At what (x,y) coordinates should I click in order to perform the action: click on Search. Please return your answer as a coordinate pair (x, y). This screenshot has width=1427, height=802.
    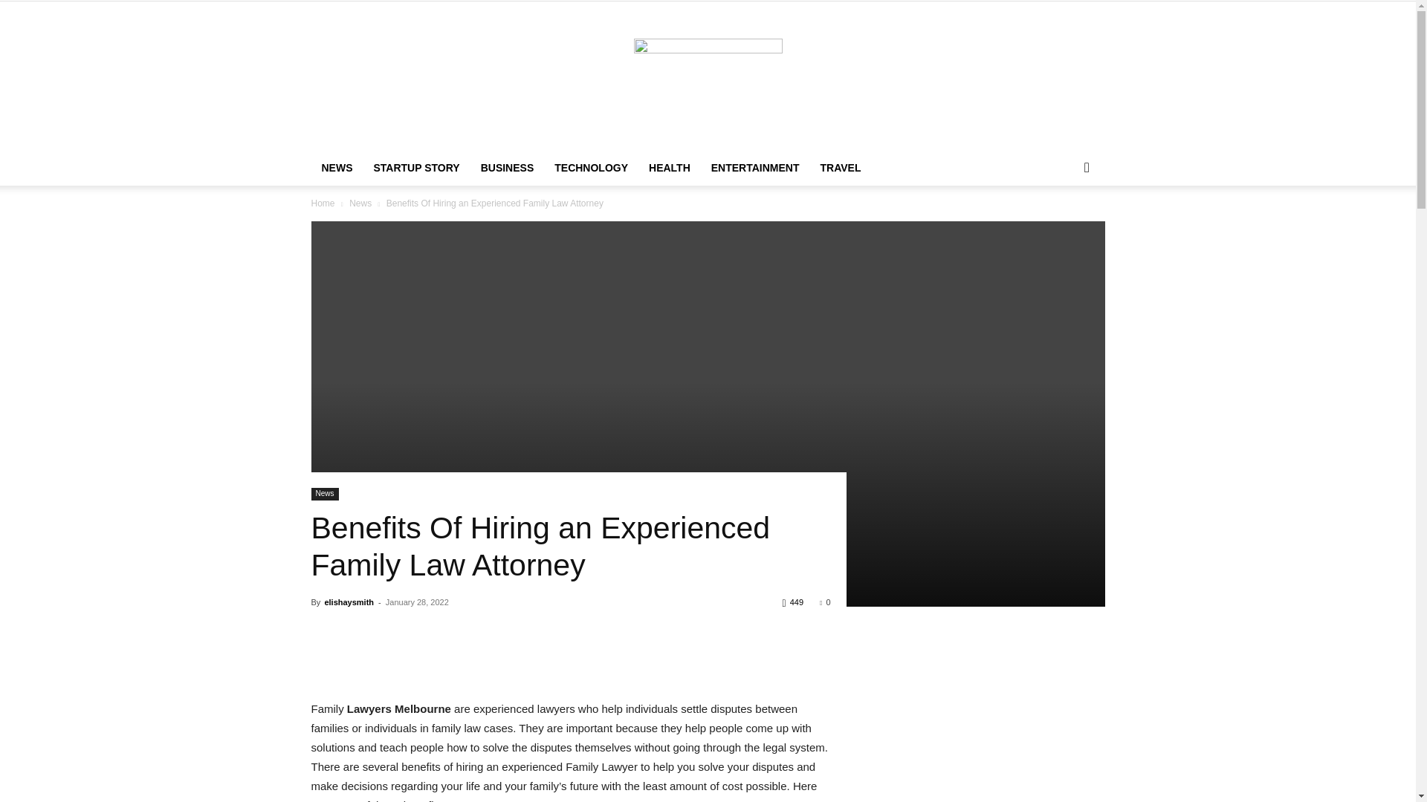
    Looking at the image, I should click on (1063, 227).